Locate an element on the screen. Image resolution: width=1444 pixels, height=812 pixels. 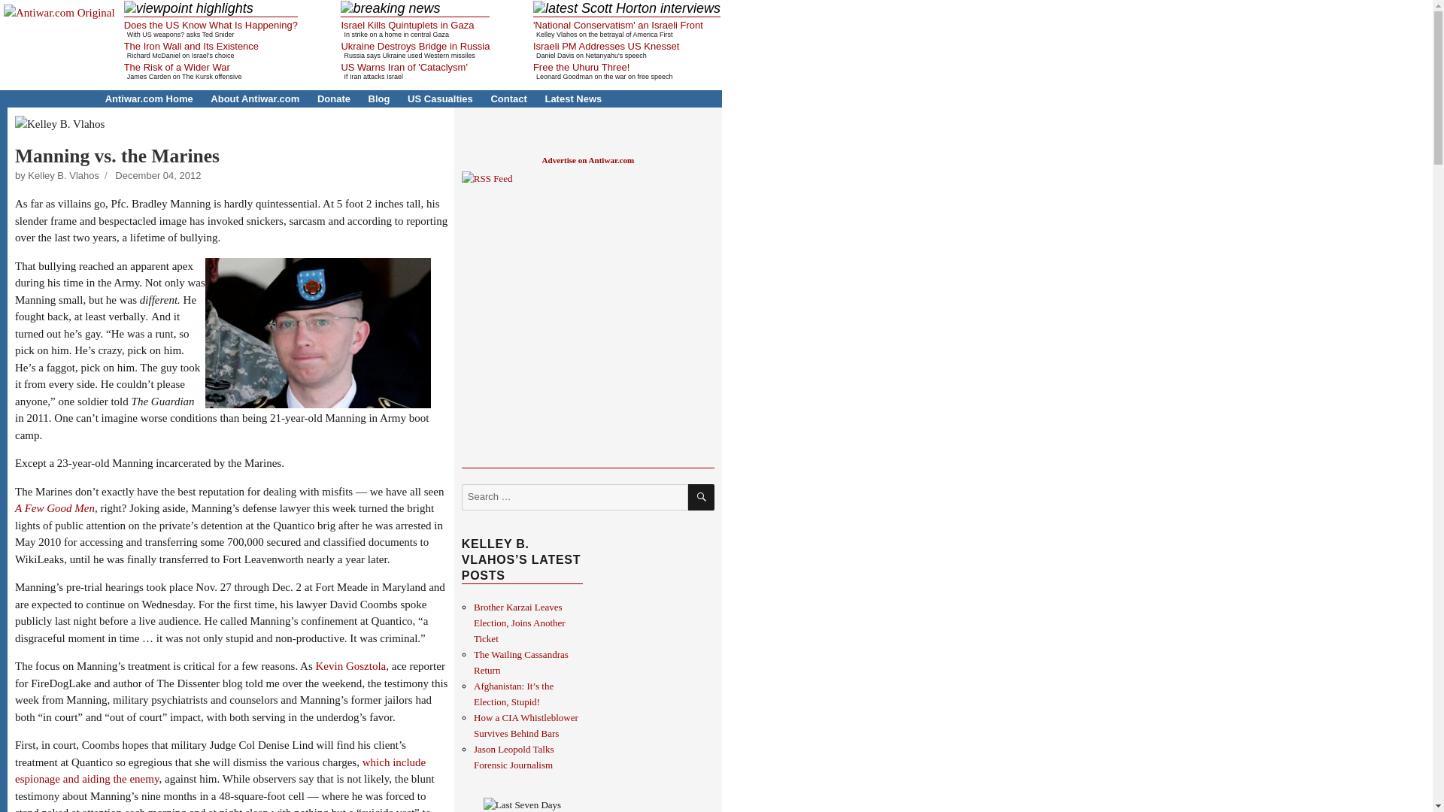
US Warns Iran of 'Cataclysm' is located at coordinates (403, 68).